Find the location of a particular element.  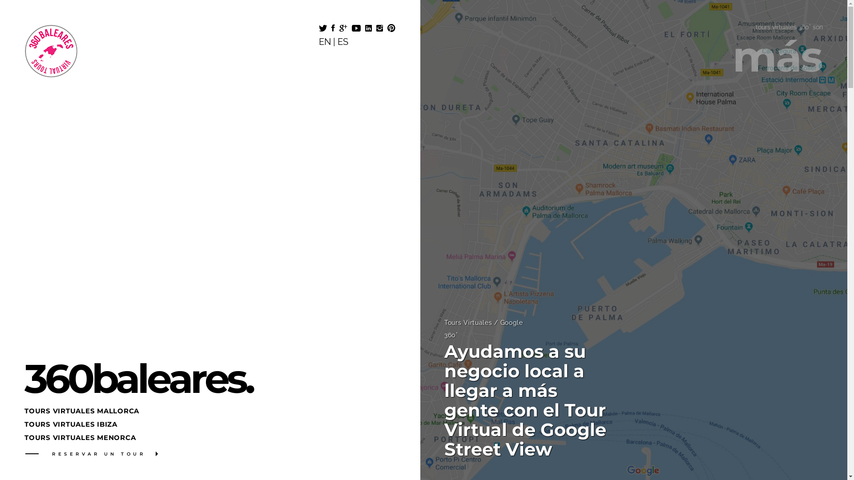

RESERVAR UN TOUR is located at coordinates (92, 452).